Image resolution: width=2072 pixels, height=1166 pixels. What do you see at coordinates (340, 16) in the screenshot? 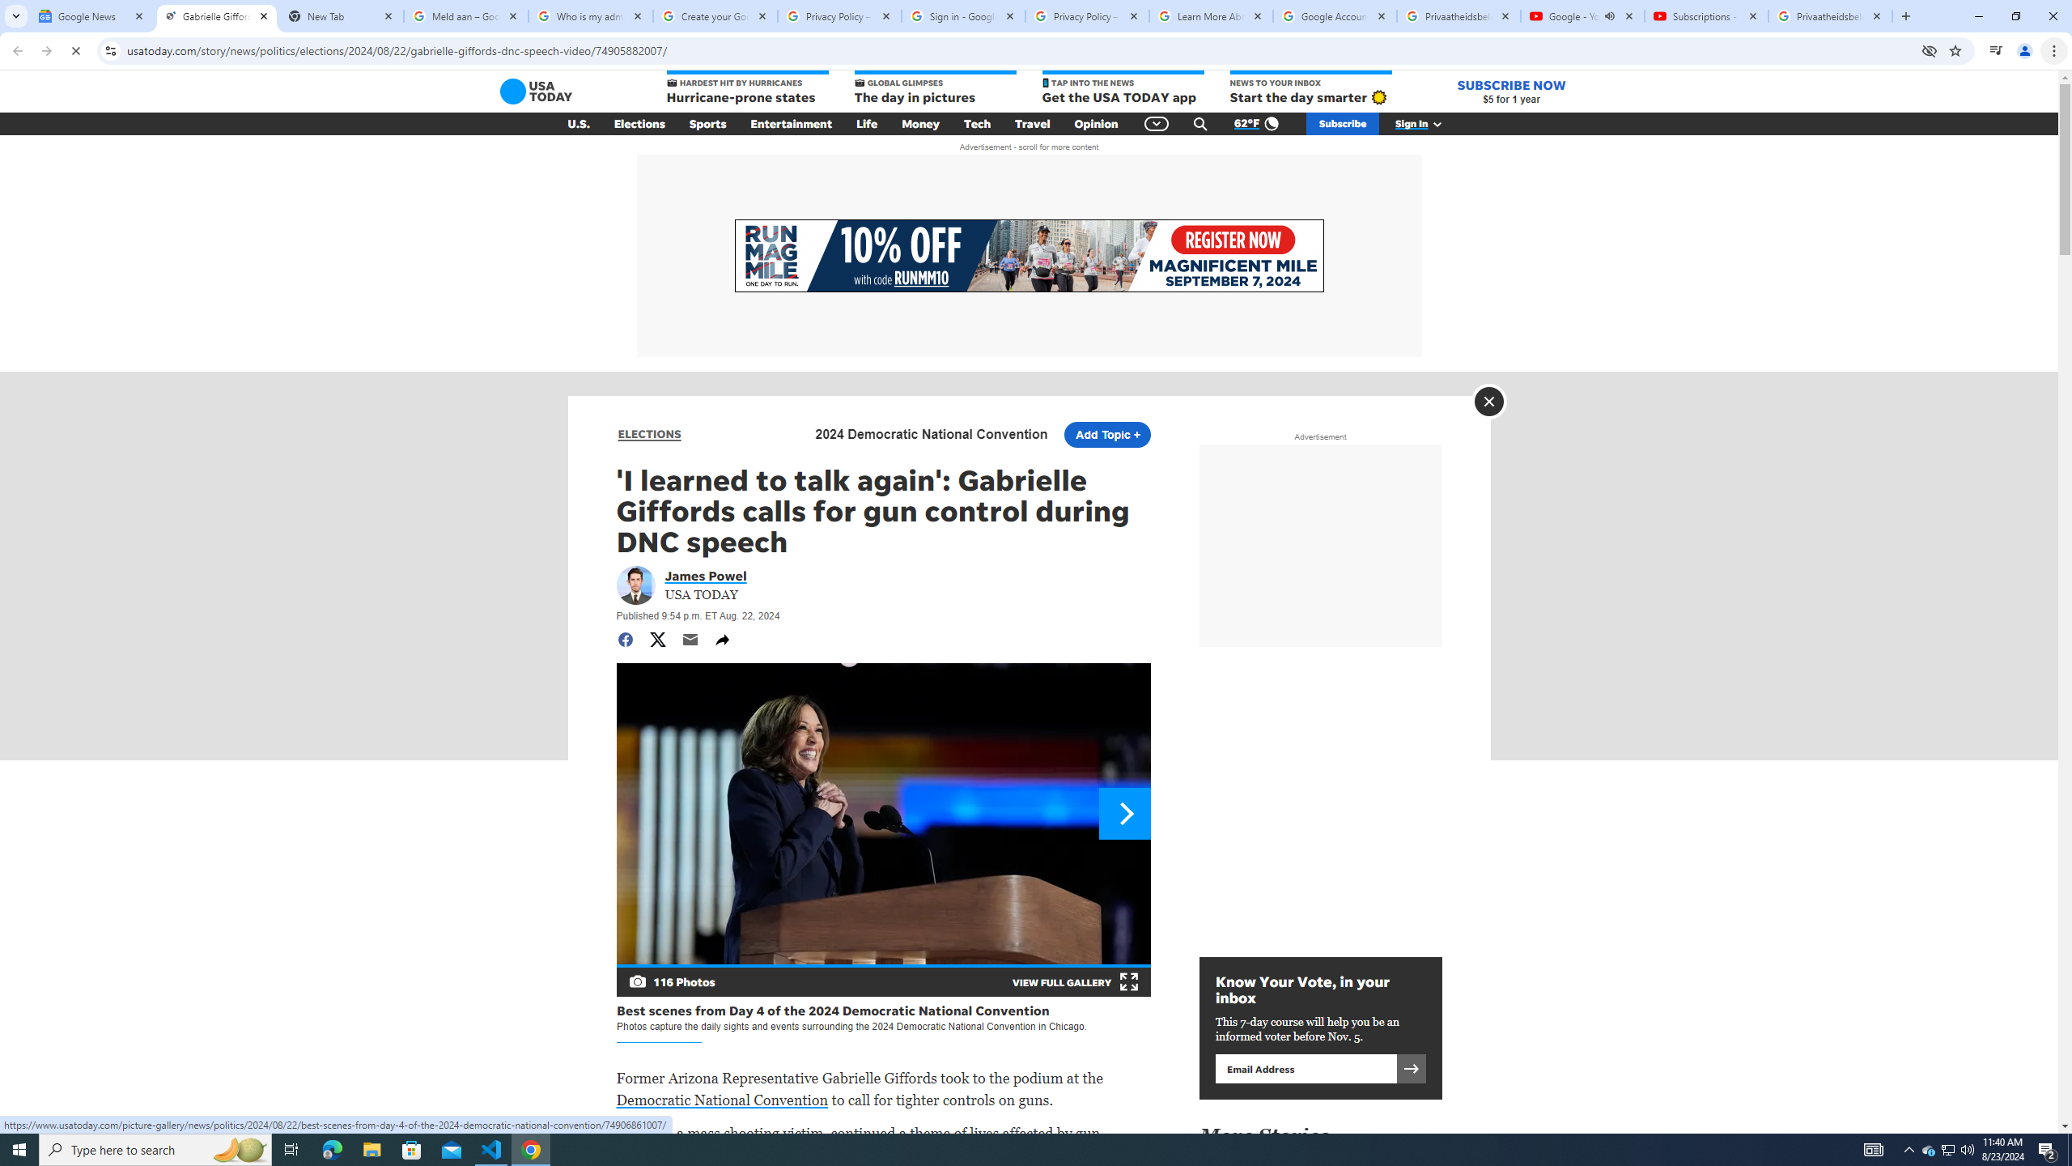
I see `New Tab` at bounding box center [340, 16].